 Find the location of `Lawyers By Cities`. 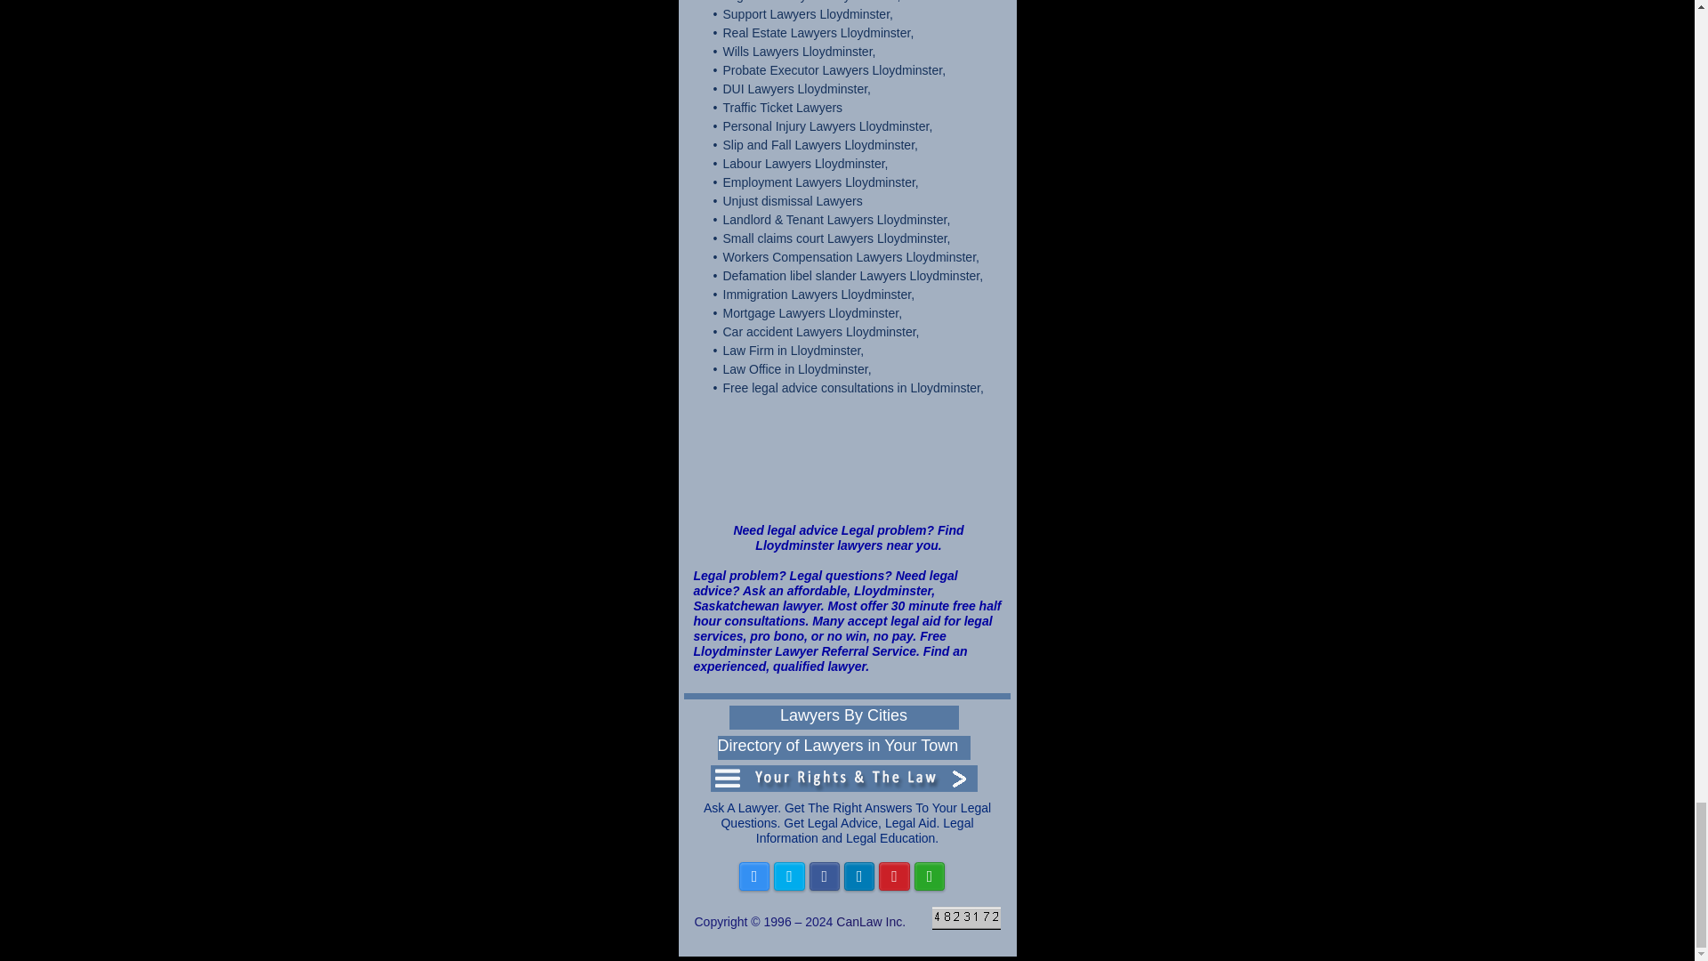

Lawyers By Cities is located at coordinates (843, 717).